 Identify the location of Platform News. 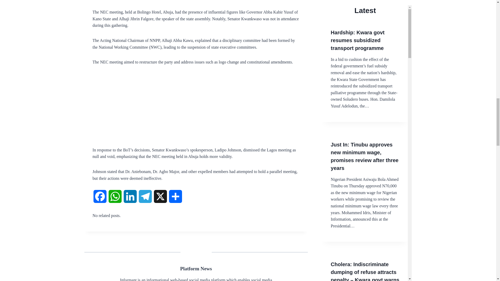
(196, 269).